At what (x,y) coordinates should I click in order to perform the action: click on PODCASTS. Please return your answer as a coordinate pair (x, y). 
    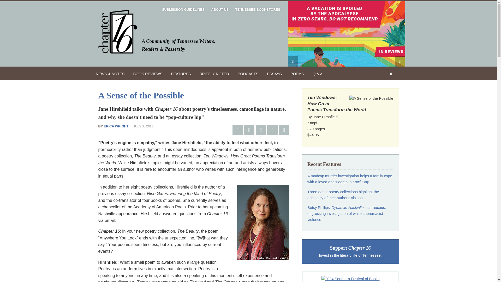
    Looking at the image, I should click on (248, 74).